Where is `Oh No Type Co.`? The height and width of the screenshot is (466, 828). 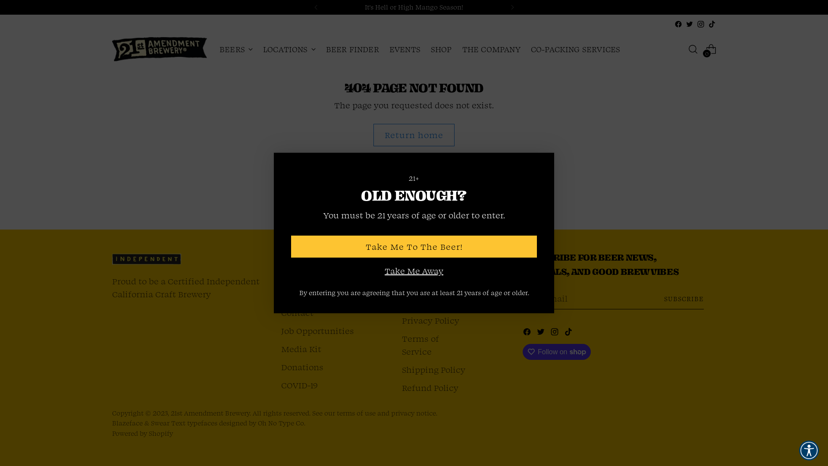
Oh No Type Co. is located at coordinates (282, 423).